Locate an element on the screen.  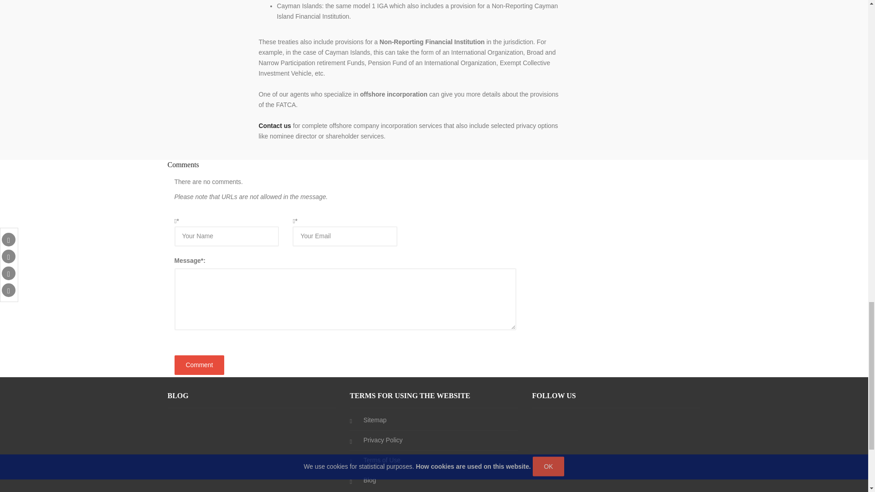
Terms of Use is located at coordinates (381, 460).